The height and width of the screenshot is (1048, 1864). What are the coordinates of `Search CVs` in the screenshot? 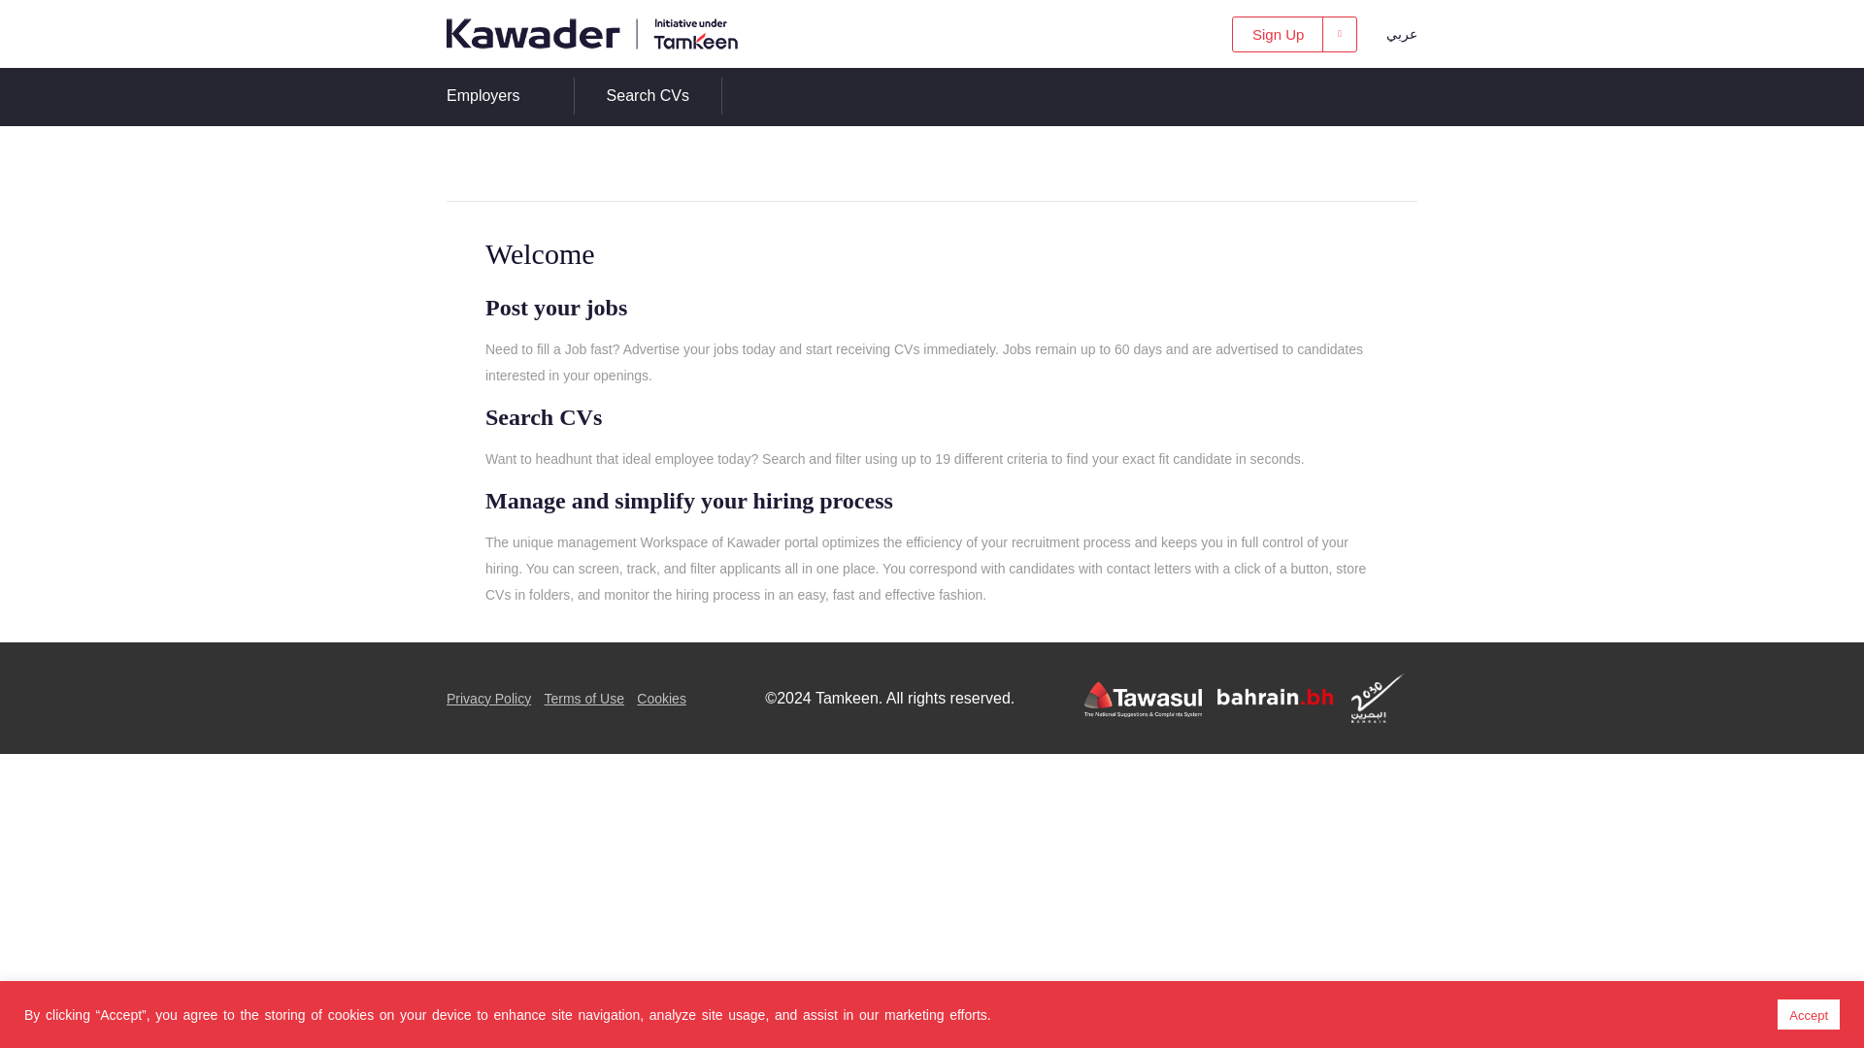 It's located at (649, 95).